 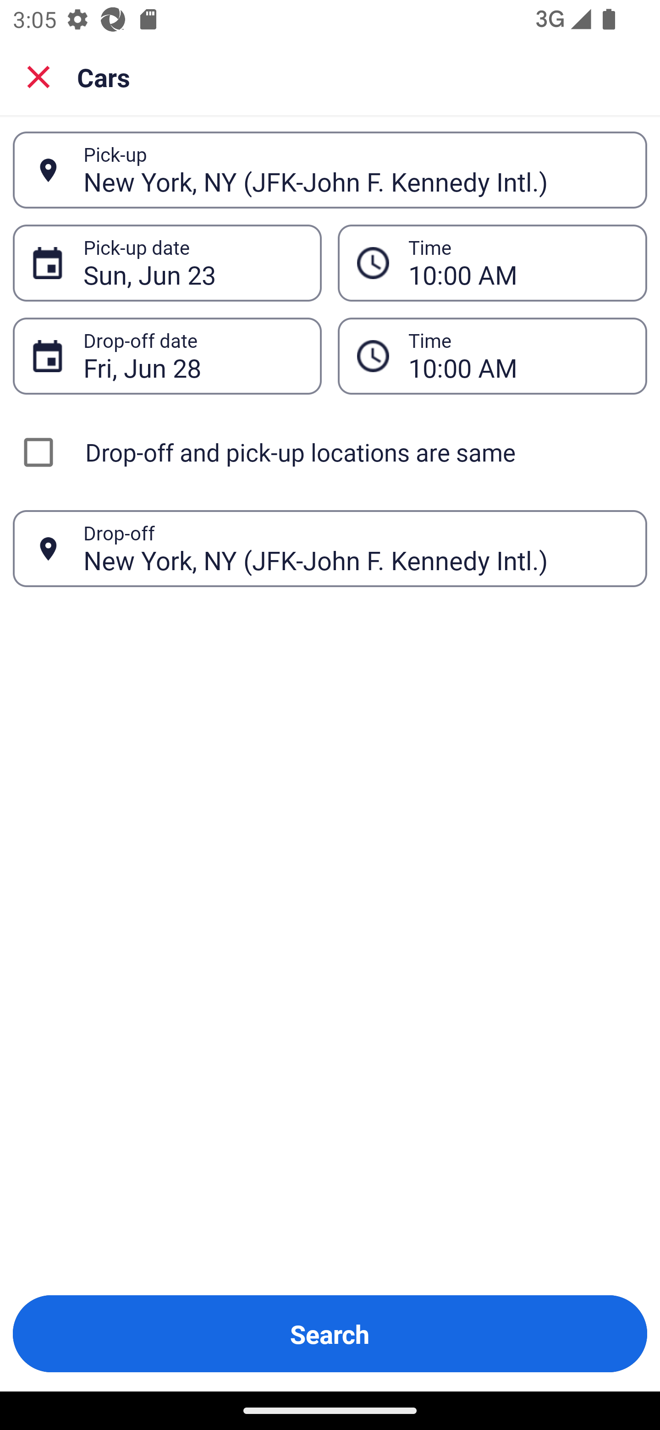 What do you see at coordinates (492, 263) in the screenshot?
I see `10:00 AM` at bounding box center [492, 263].